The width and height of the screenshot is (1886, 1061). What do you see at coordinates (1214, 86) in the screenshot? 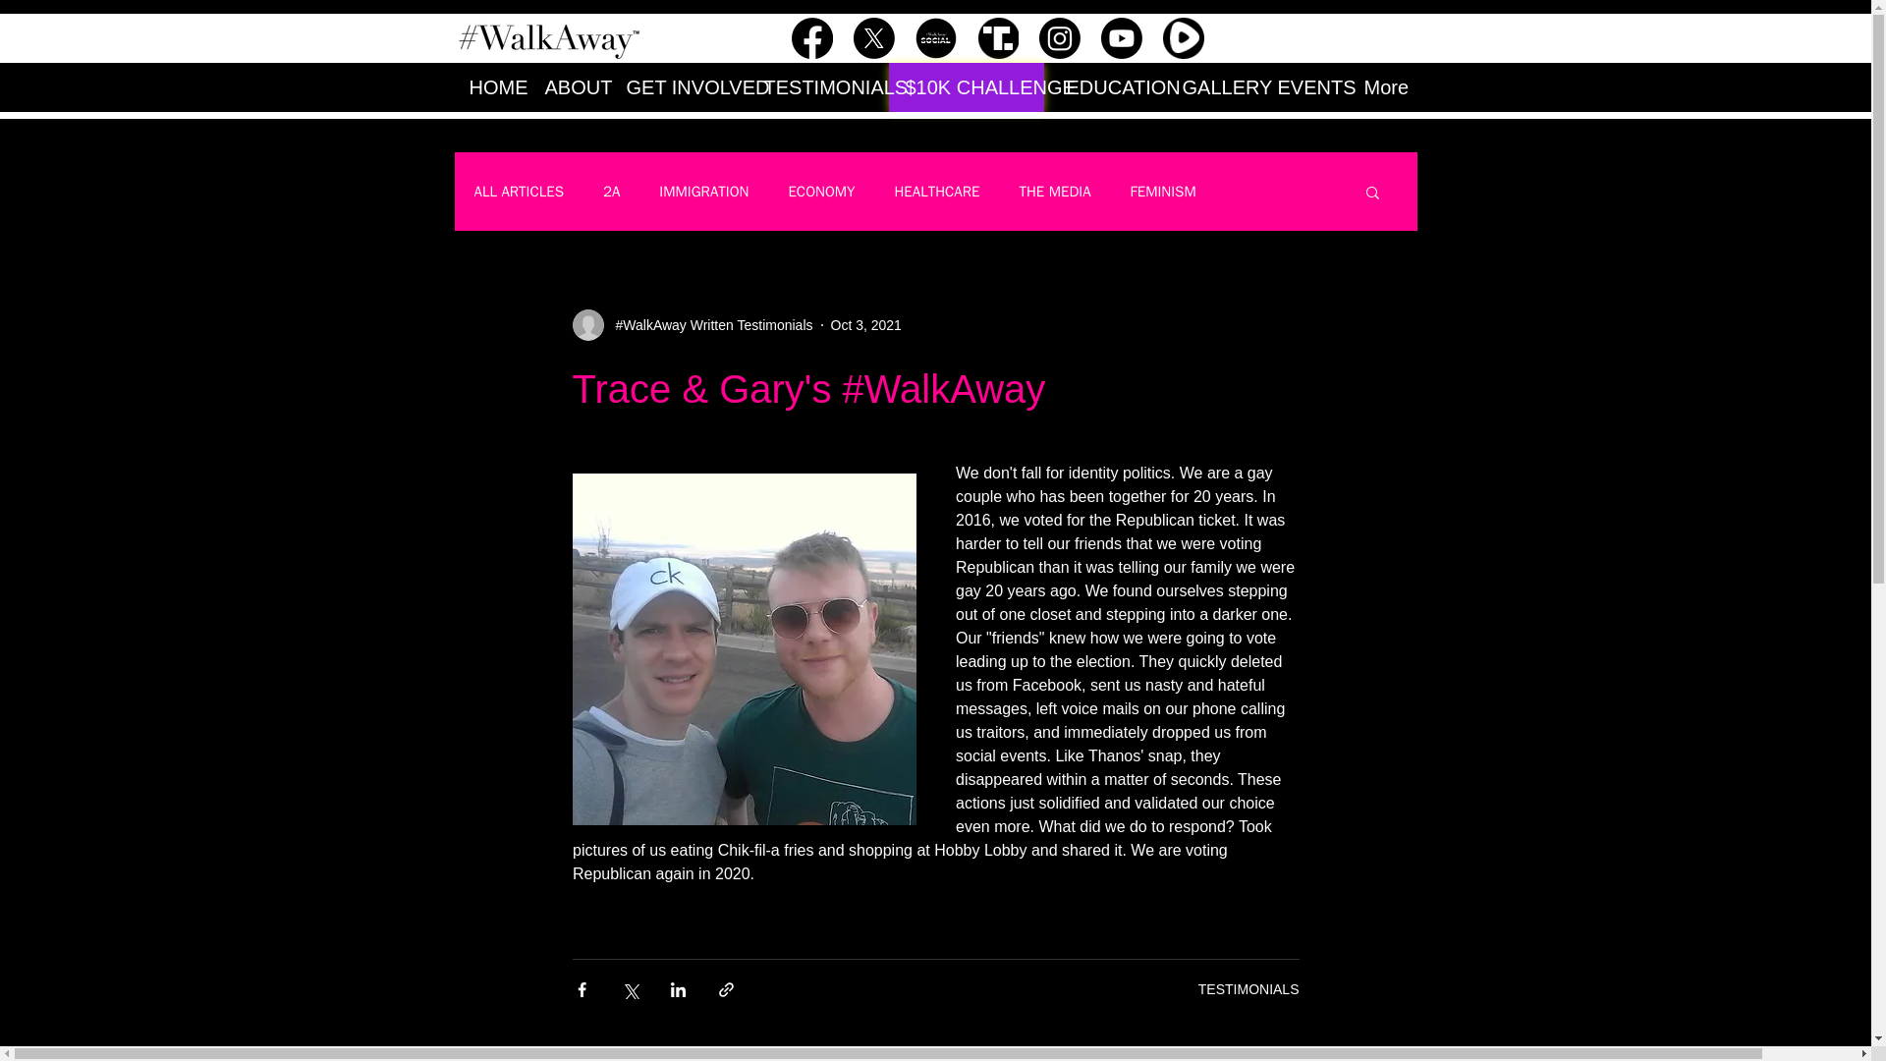
I see `GALLERY` at bounding box center [1214, 86].